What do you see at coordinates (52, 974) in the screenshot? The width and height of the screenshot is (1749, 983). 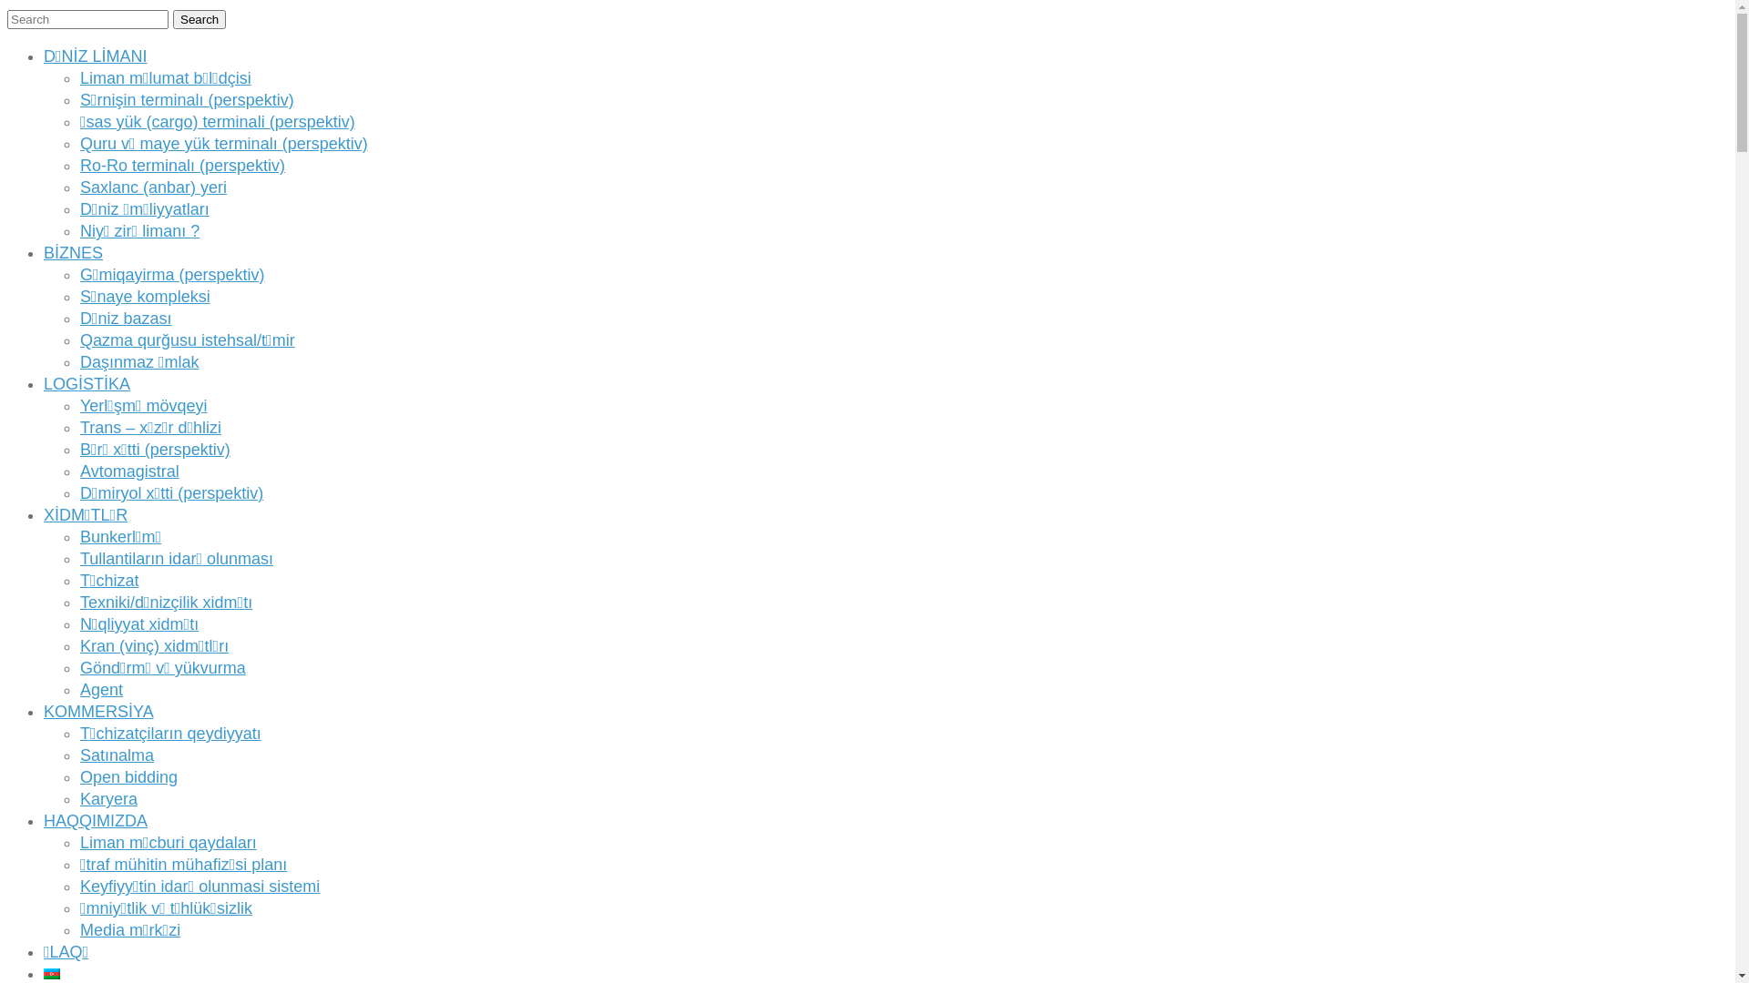 I see `Azerbaijani` at bounding box center [52, 974].